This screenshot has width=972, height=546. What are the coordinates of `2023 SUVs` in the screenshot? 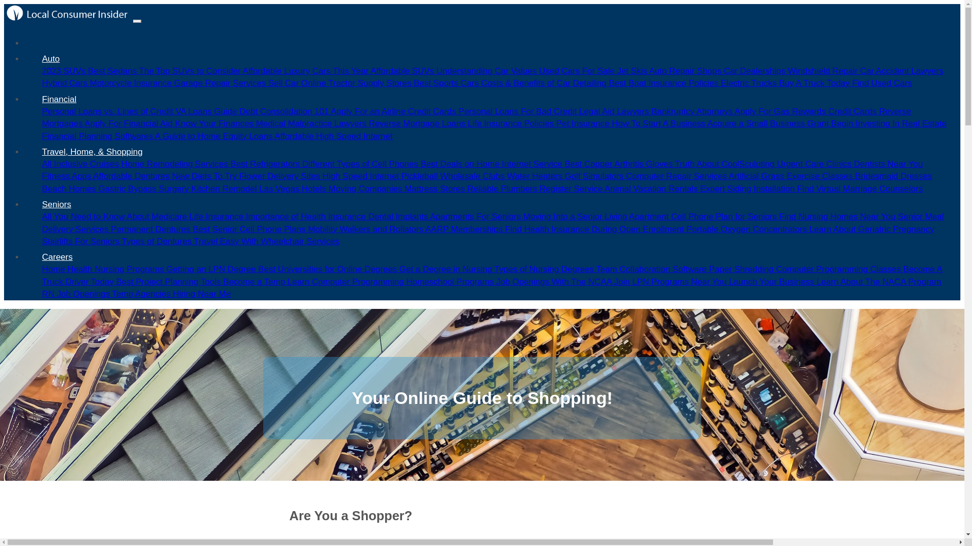 It's located at (65, 71).